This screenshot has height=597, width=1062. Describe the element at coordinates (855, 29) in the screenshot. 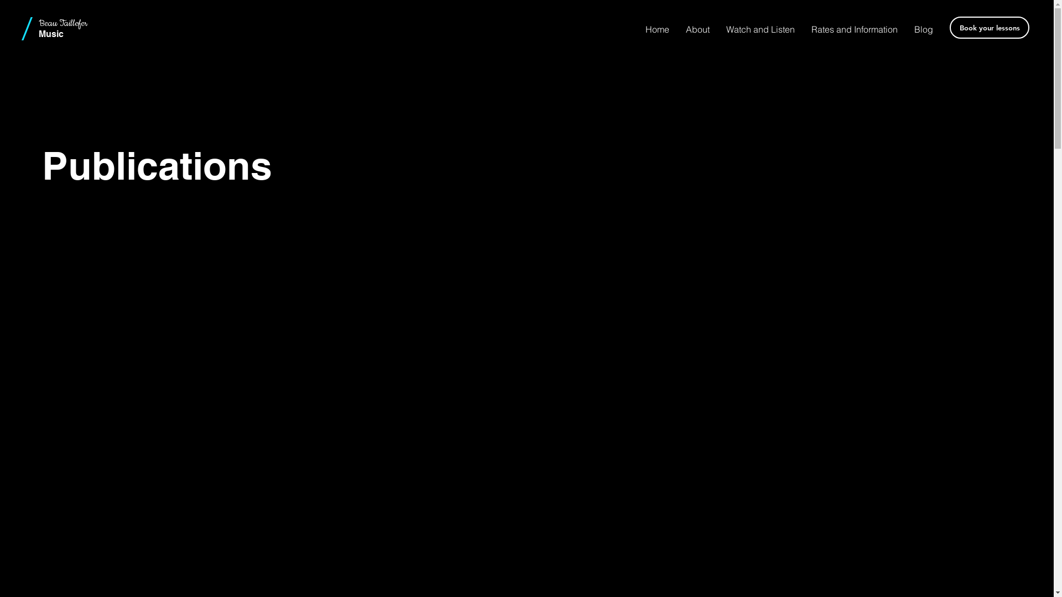

I see `Rates and Information` at that location.